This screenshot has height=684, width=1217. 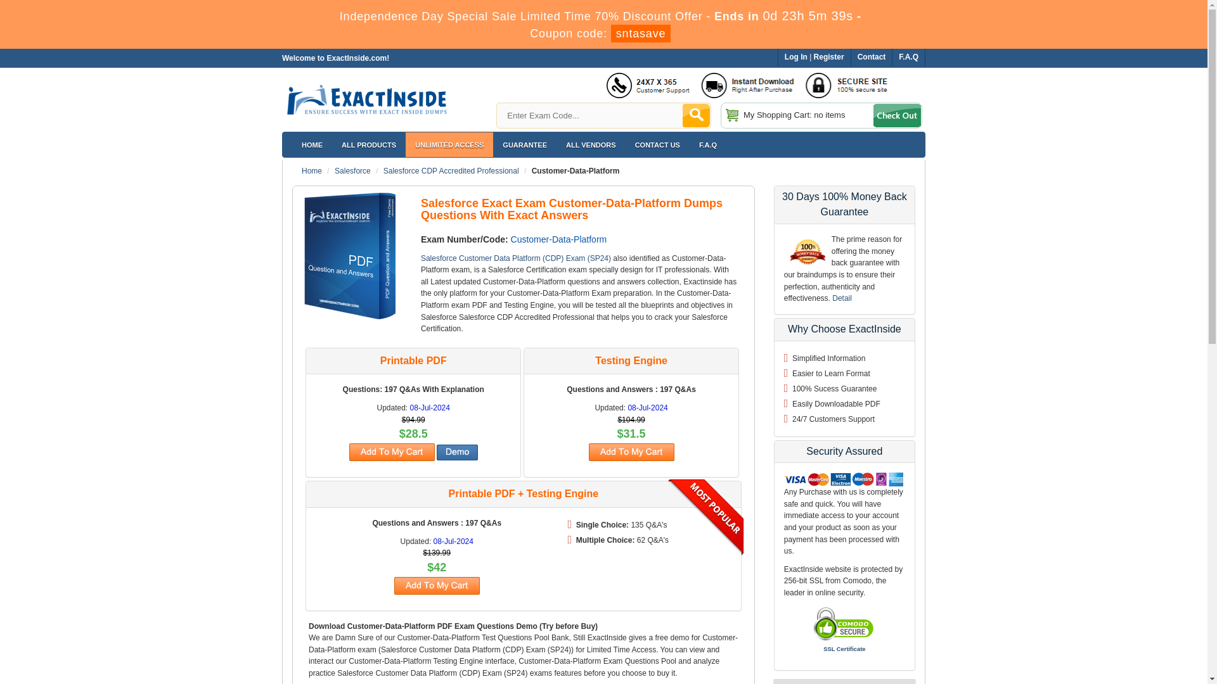 What do you see at coordinates (312, 171) in the screenshot?
I see `Home` at bounding box center [312, 171].